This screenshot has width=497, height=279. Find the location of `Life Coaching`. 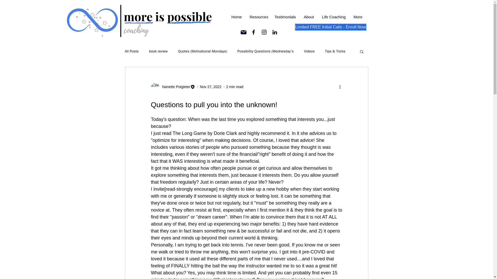

Life Coaching is located at coordinates (333, 17).